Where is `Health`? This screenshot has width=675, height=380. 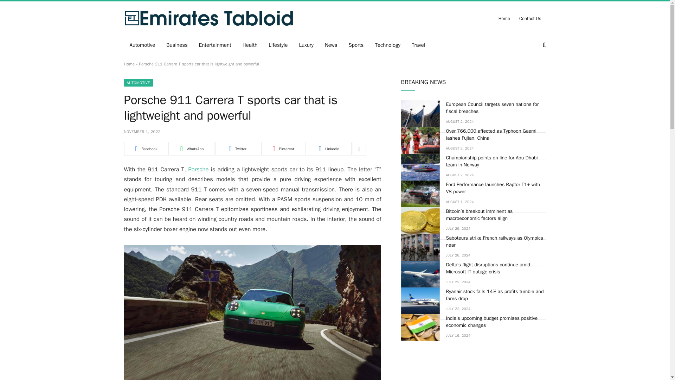 Health is located at coordinates (250, 45).